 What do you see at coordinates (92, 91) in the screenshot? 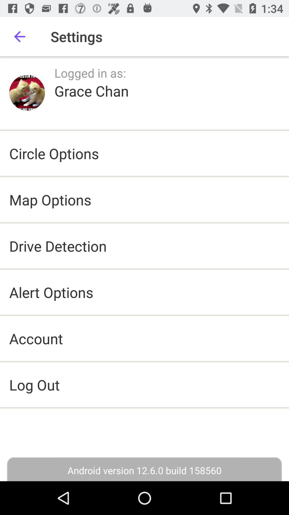
I see `launch icon above the circle options icon` at bounding box center [92, 91].